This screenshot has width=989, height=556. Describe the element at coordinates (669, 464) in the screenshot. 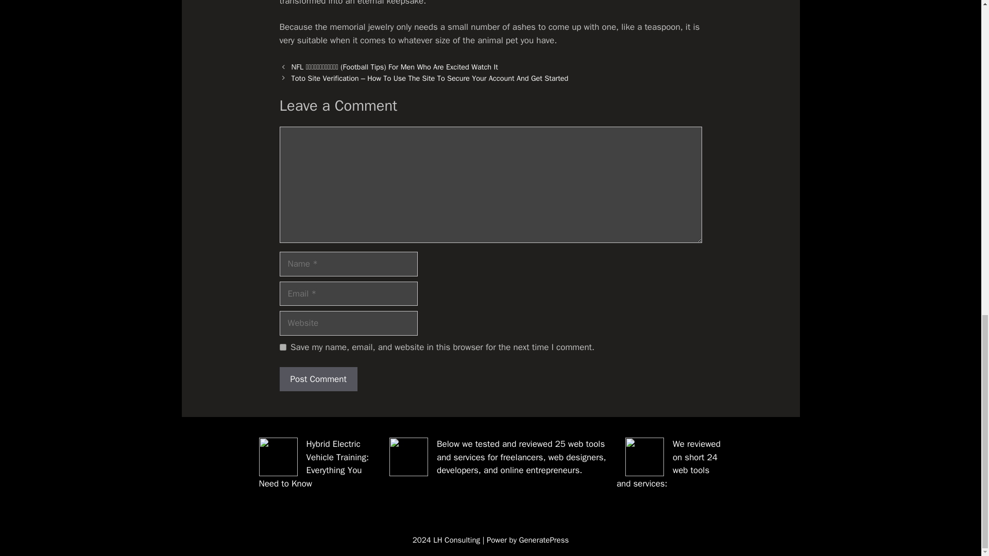

I see `We reviewed on short 24 web tools and services:` at that location.